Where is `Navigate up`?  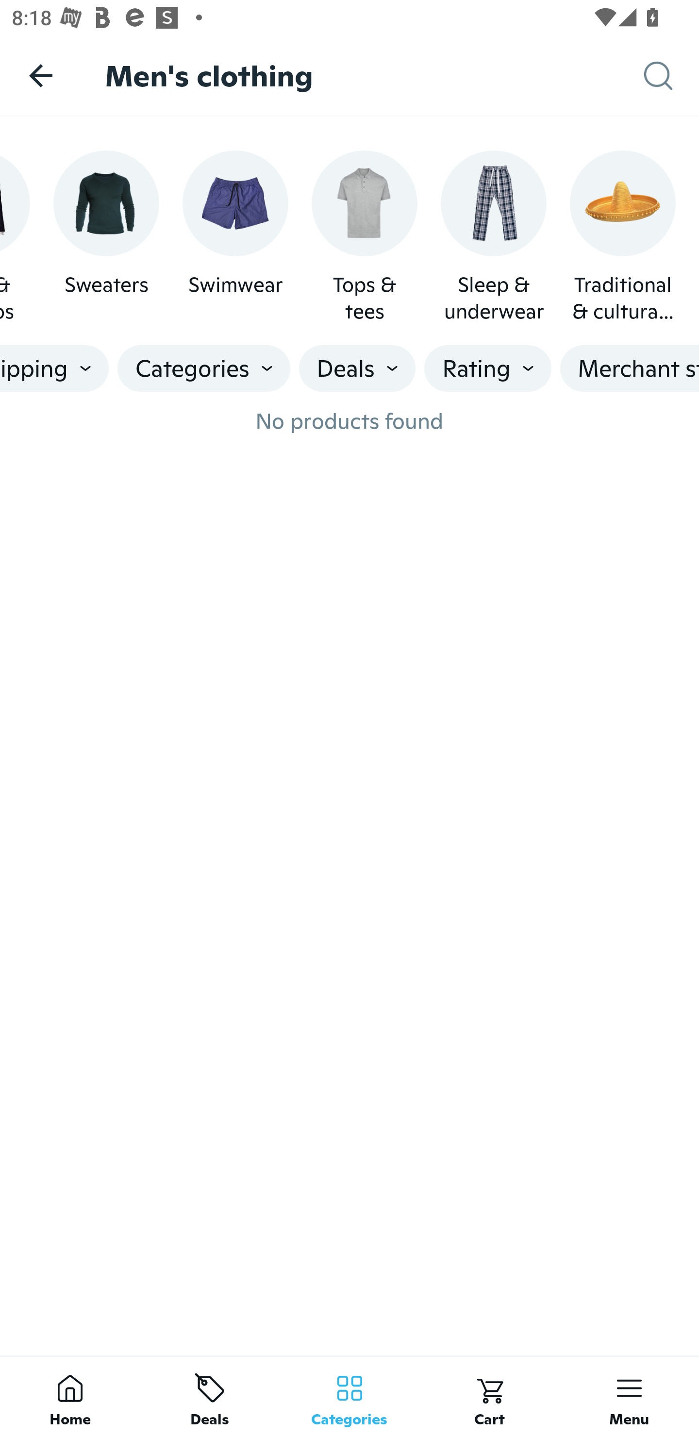 Navigate up is located at coordinates (41, 75).